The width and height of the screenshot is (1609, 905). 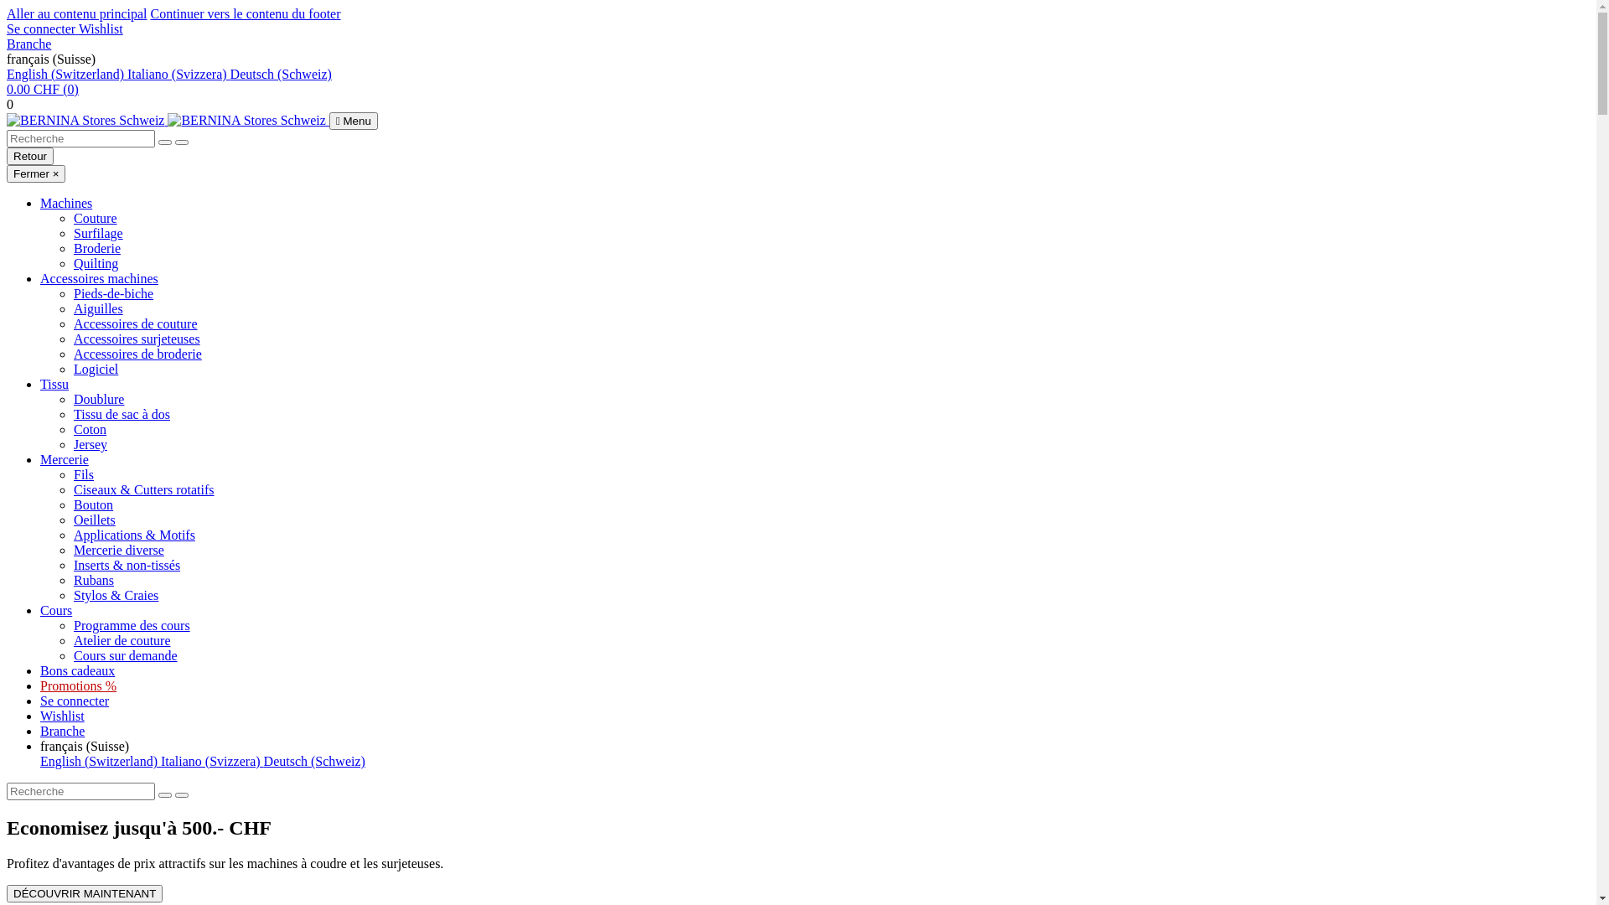 What do you see at coordinates (66, 203) in the screenshot?
I see `Machines` at bounding box center [66, 203].